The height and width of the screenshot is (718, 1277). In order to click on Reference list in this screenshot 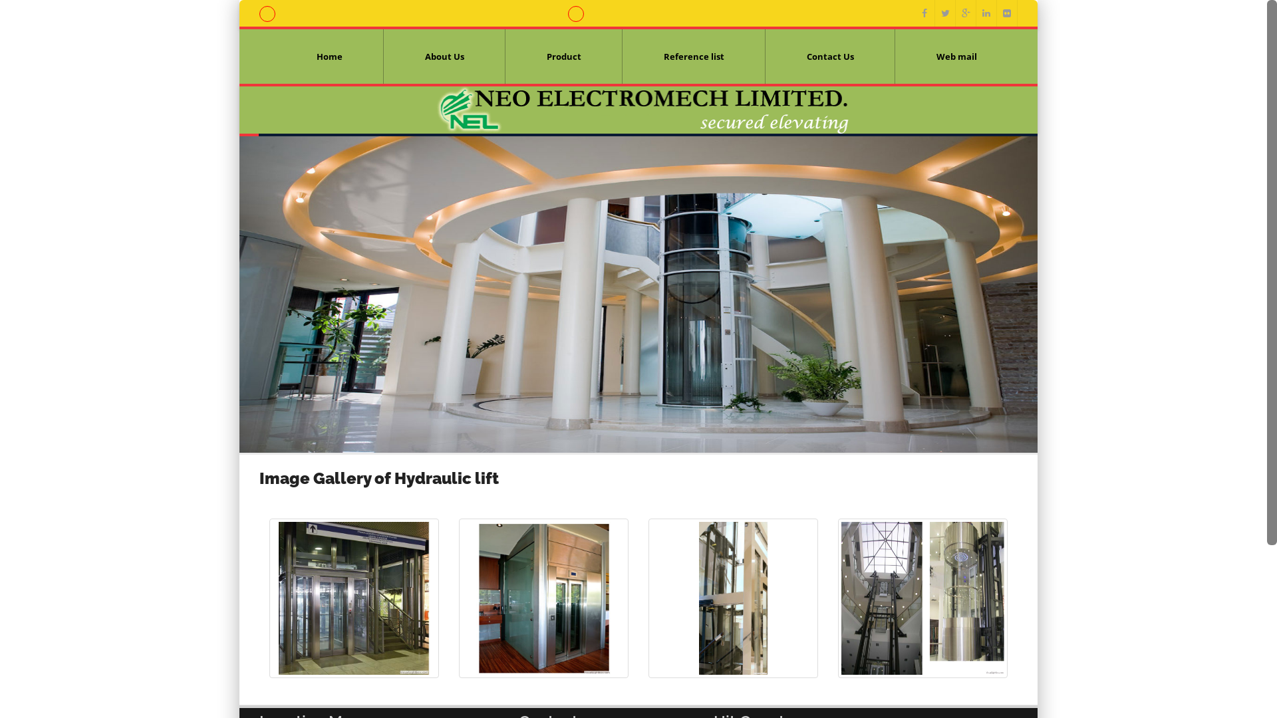, I will do `click(694, 57)`.